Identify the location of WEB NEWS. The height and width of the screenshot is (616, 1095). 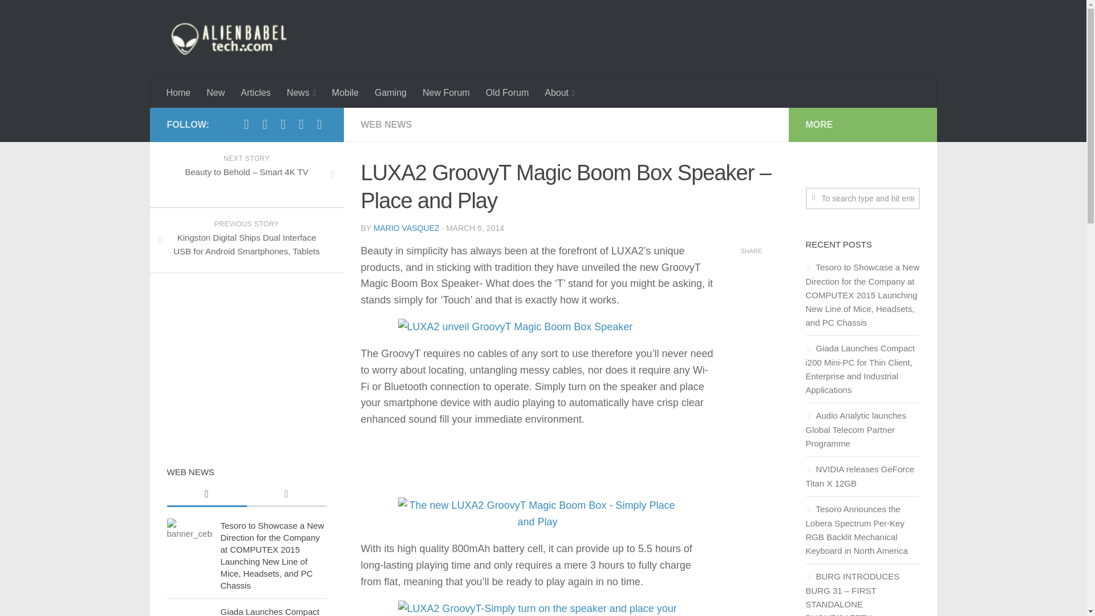
(386, 124).